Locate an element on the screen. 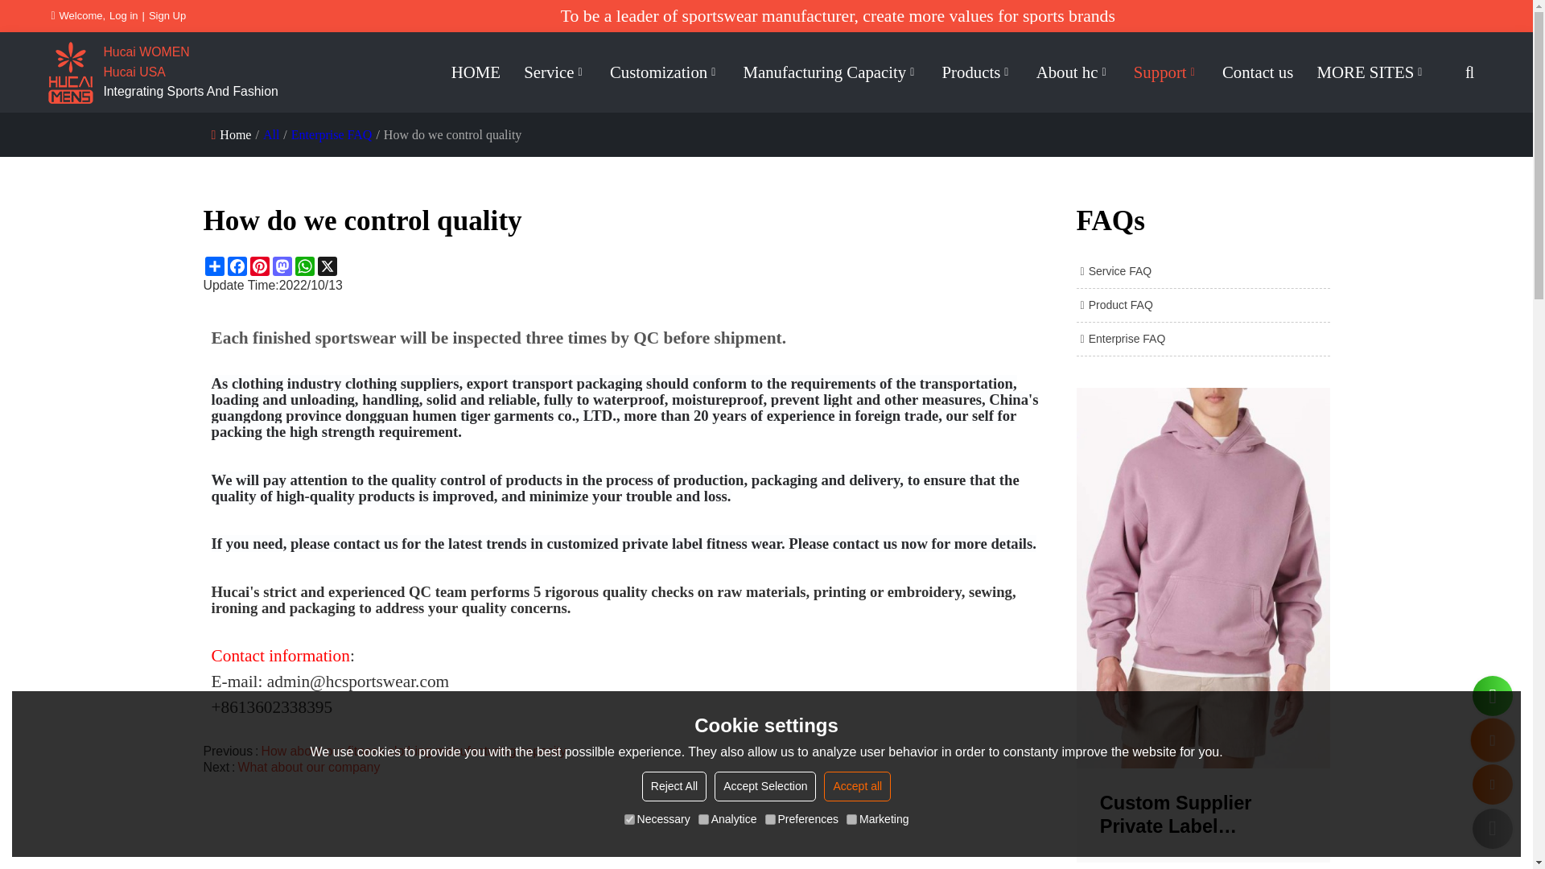 Image resolution: width=1545 pixels, height=869 pixels. Products is located at coordinates (978, 72).